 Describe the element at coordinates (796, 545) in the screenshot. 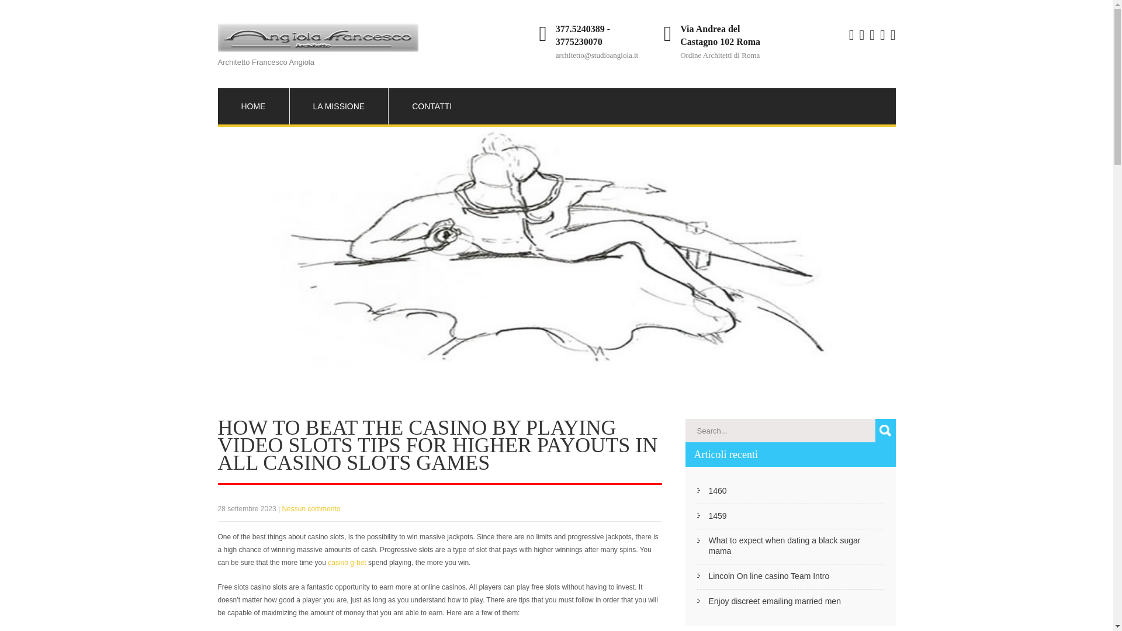

I see `What to expect when dating a black sugar mama` at that location.